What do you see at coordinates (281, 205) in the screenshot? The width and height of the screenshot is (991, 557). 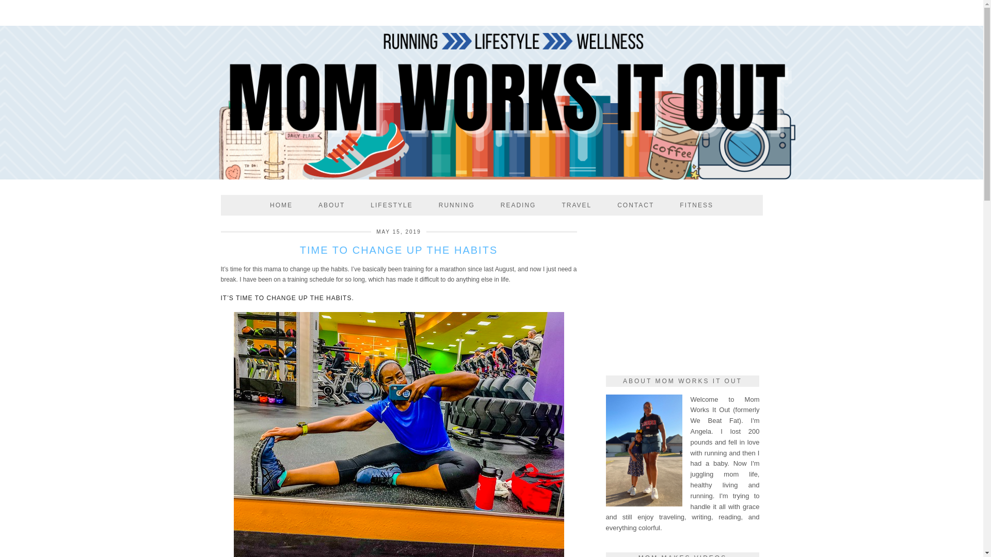 I see `HOME` at bounding box center [281, 205].